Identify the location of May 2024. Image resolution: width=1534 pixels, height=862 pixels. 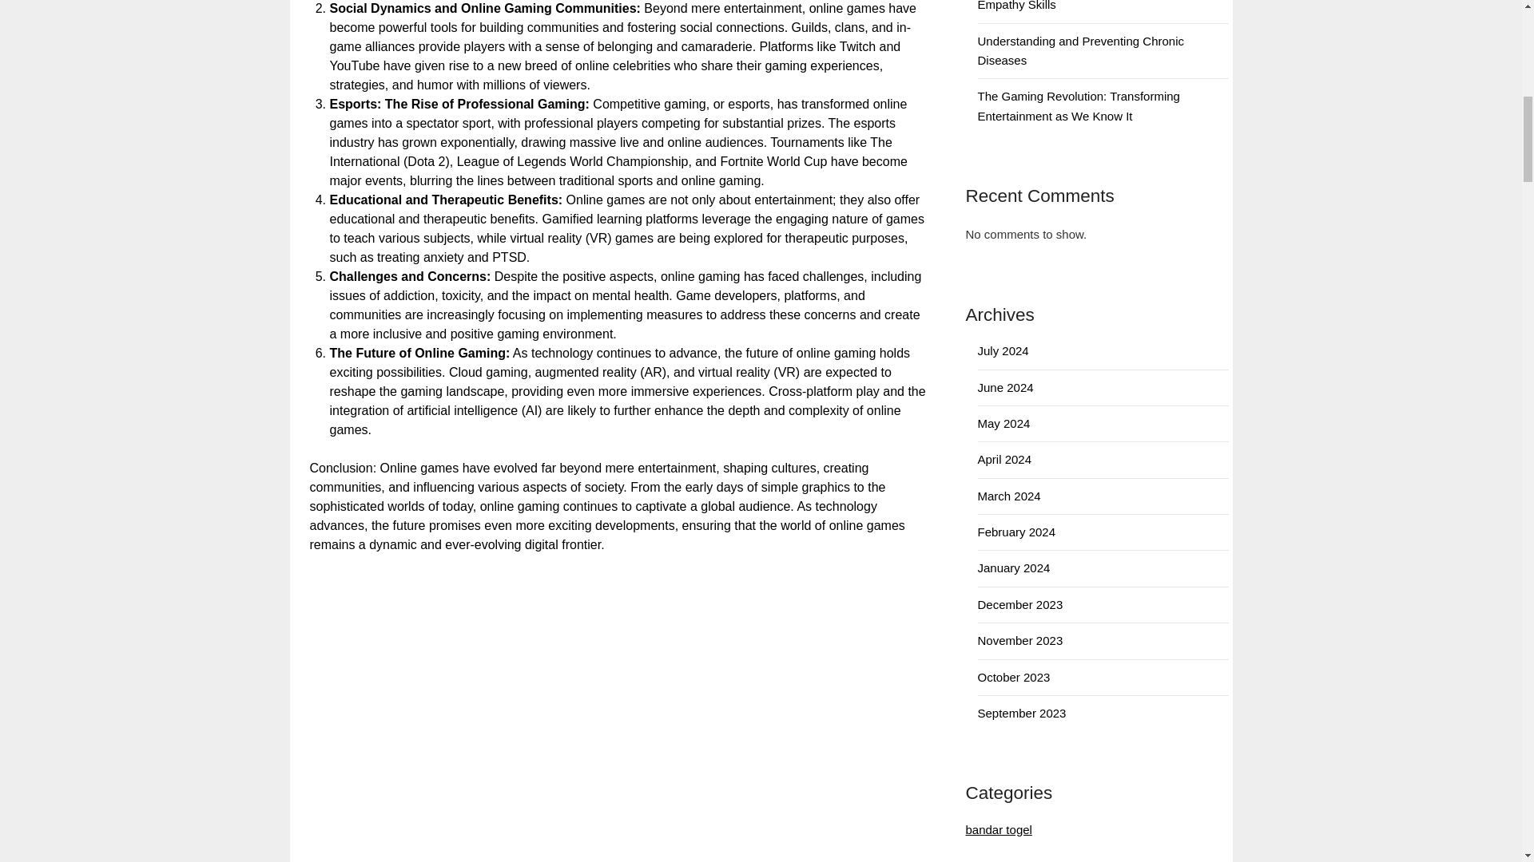
(1004, 423).